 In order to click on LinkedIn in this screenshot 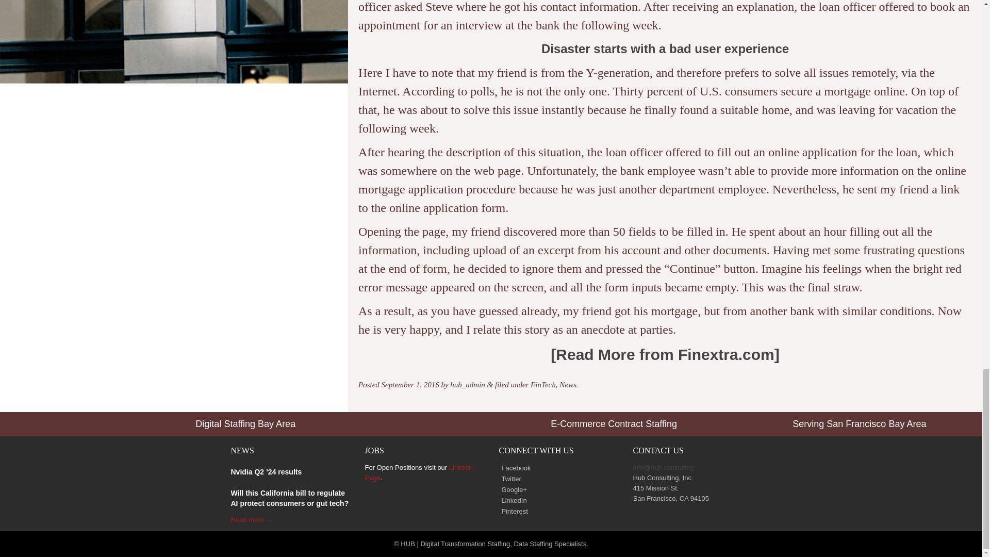, I will do `click(513, 500)`.